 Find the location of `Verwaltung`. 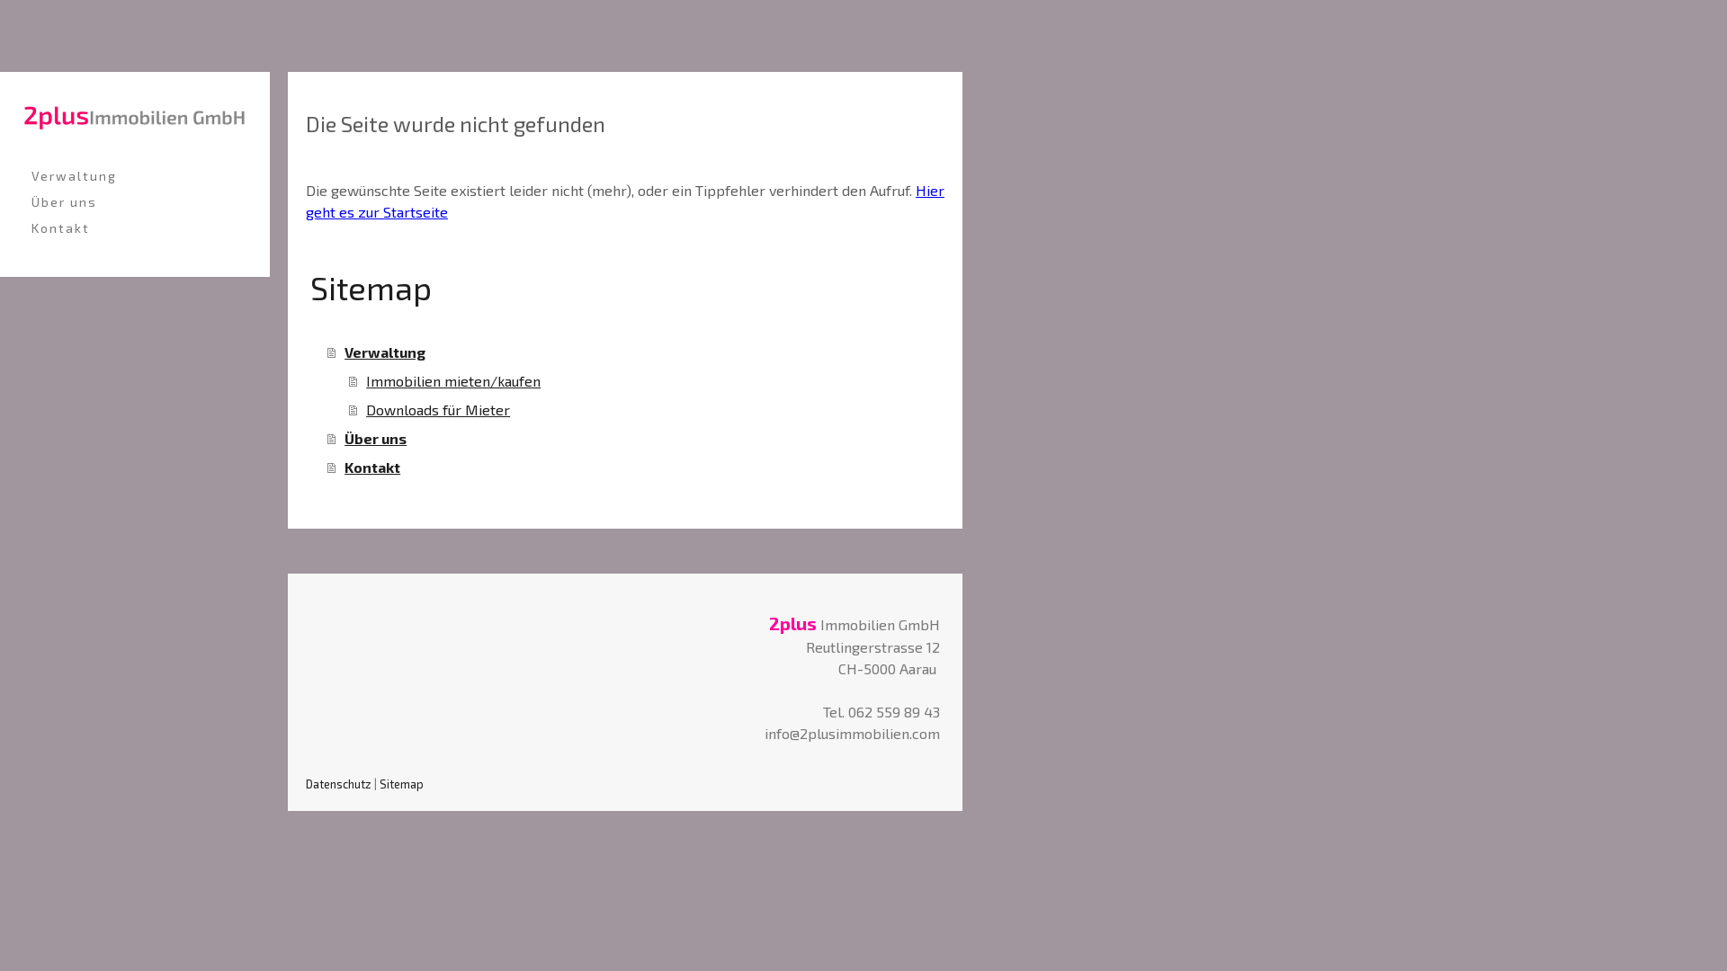

Verwaltung is located at coordinates (135, 176).